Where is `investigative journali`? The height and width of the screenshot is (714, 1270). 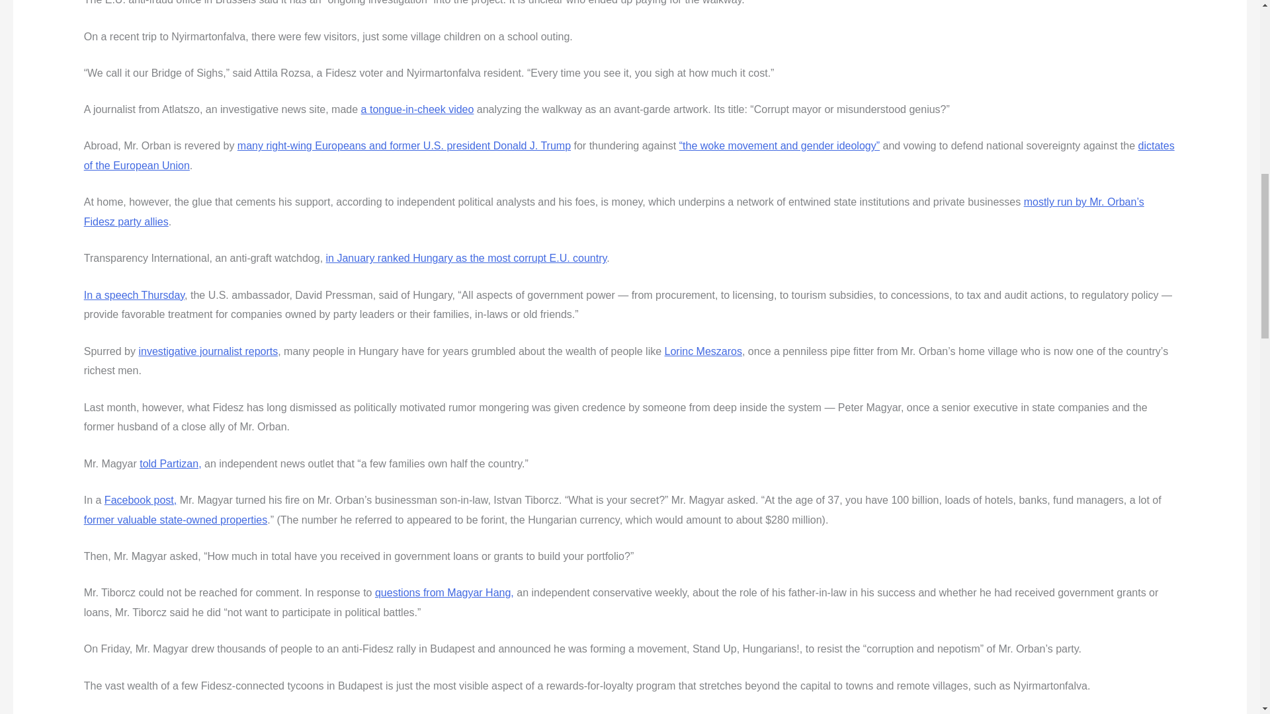
investigative journali is located at coordinates (186, 351).